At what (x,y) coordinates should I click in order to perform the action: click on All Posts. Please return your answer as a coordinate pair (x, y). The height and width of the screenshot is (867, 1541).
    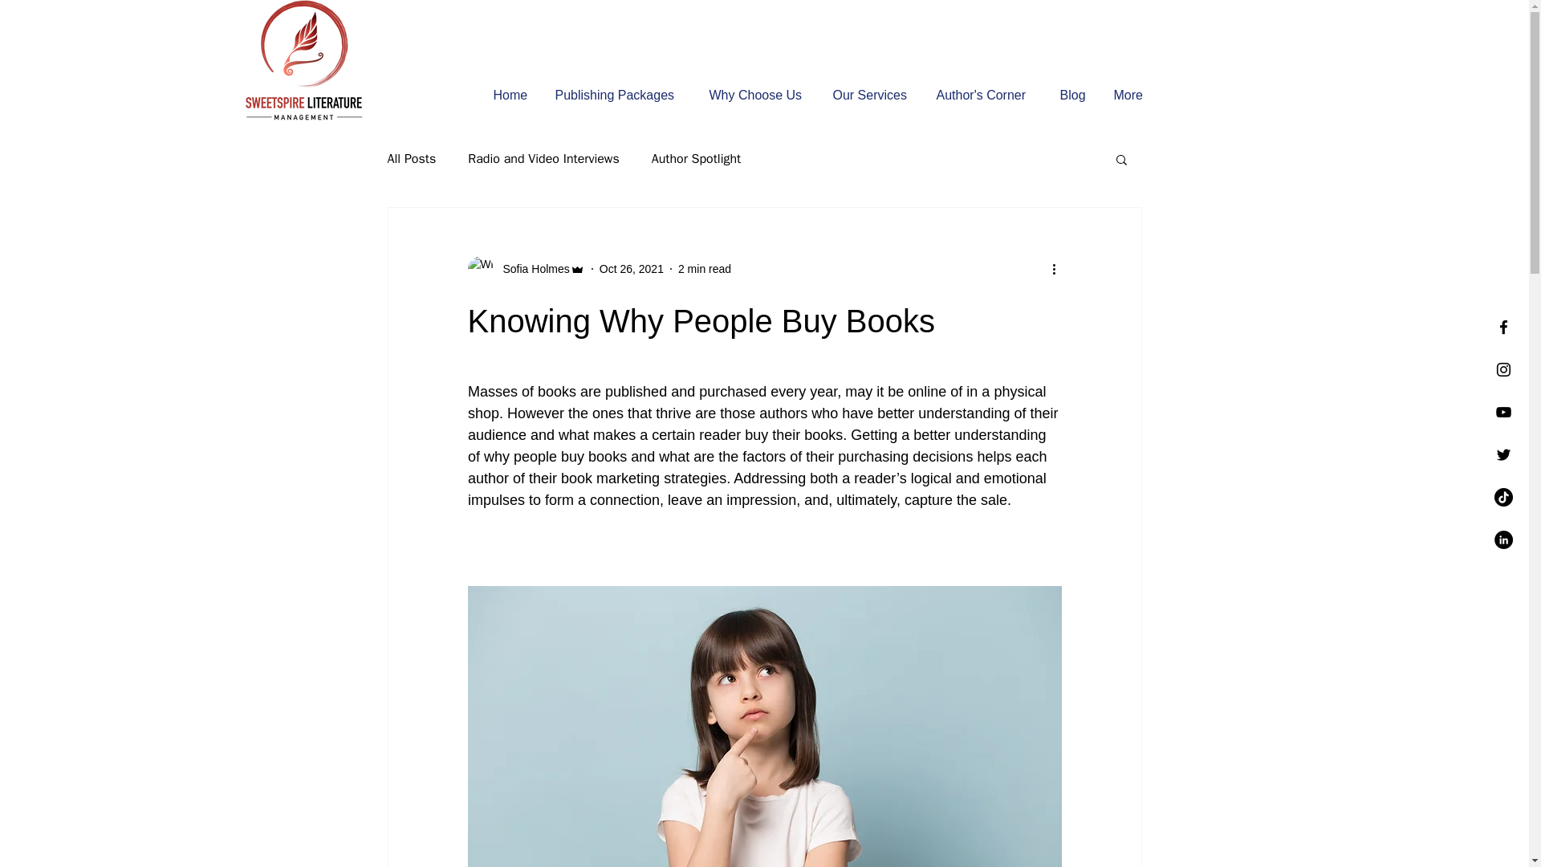
    Looking at the image, I should click on (411, 159).